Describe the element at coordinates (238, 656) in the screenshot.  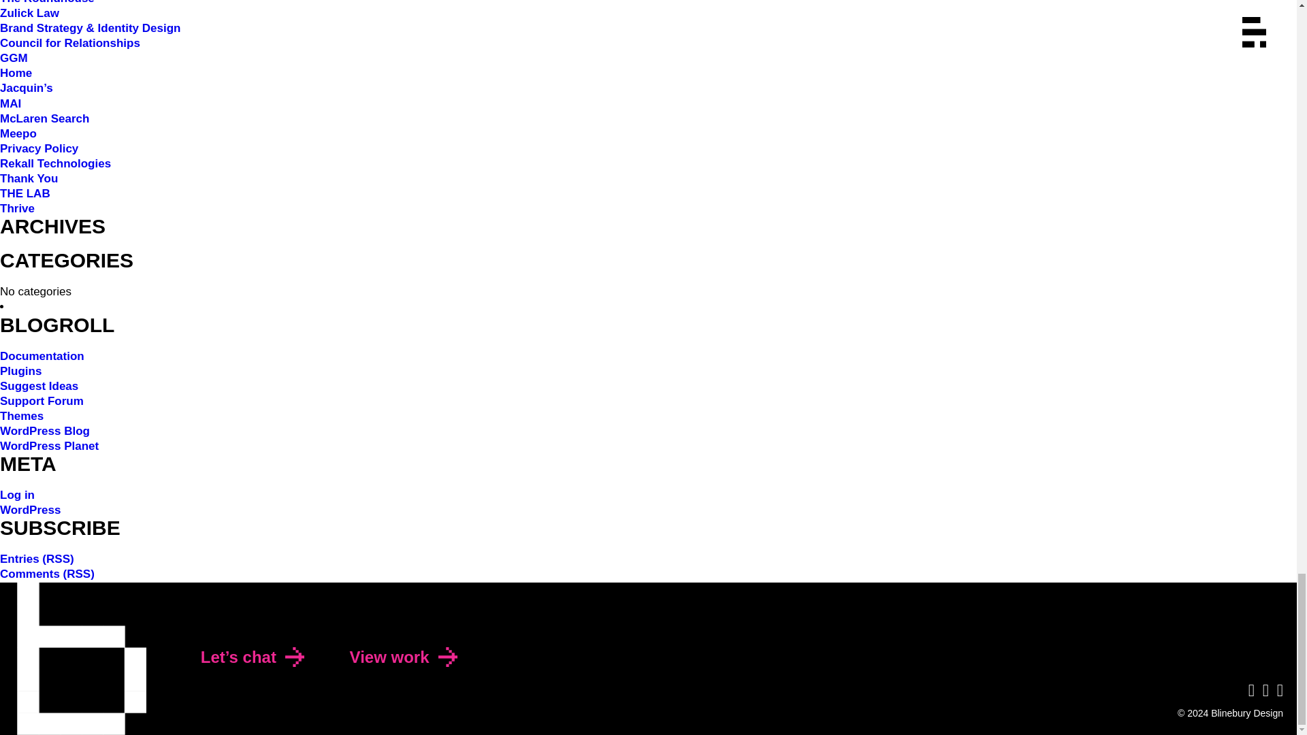
I see `Contact Philadelphia Web Design Studio` at that location.